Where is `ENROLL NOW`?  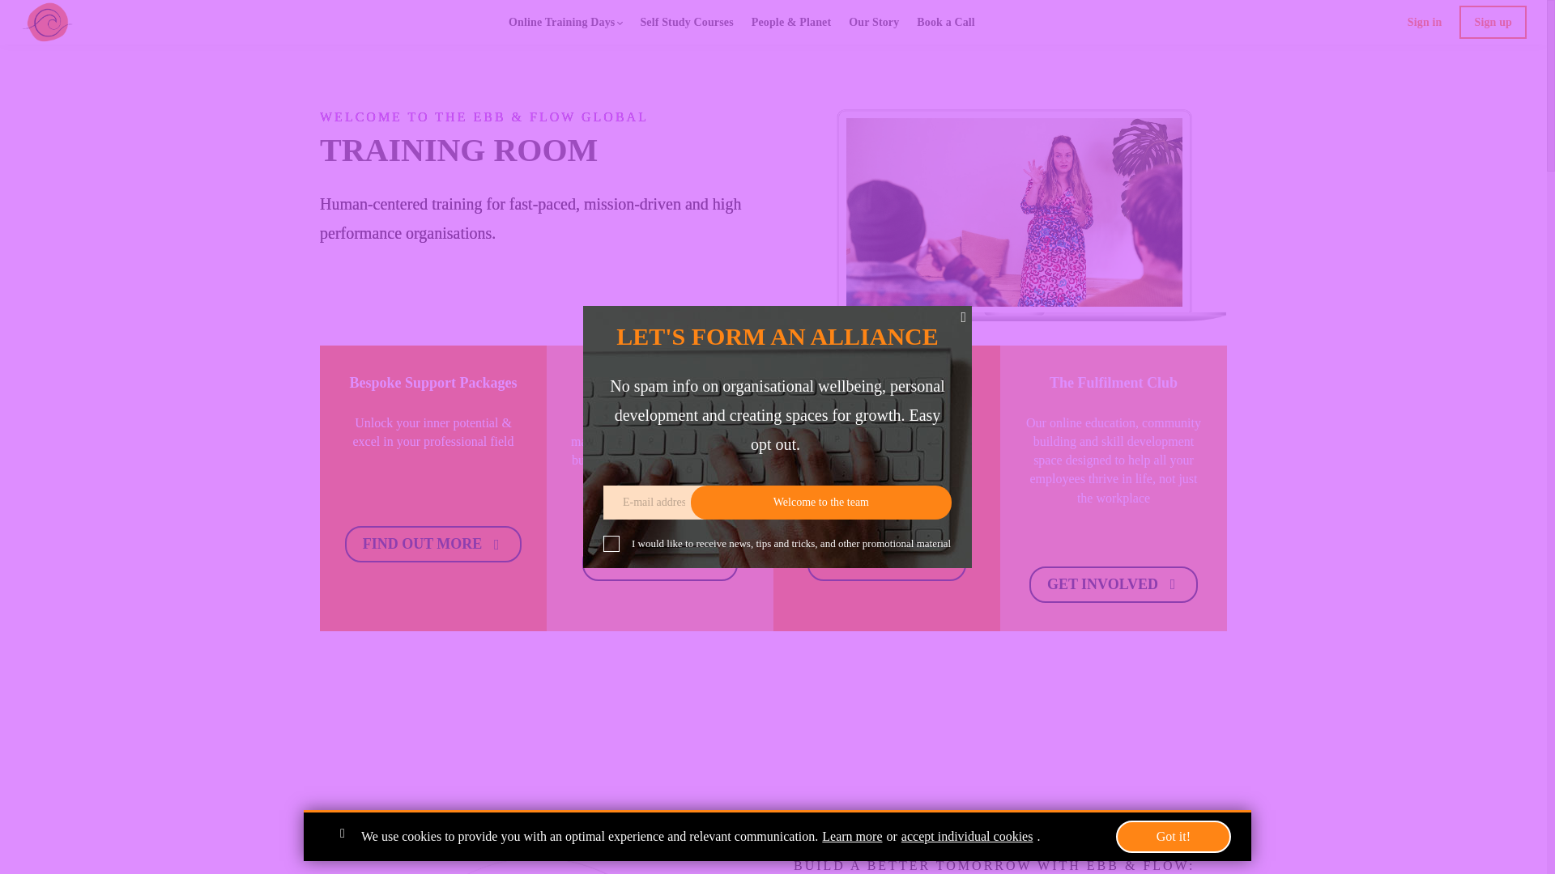
ENROLL NOW is located at coordinates (886, 562).